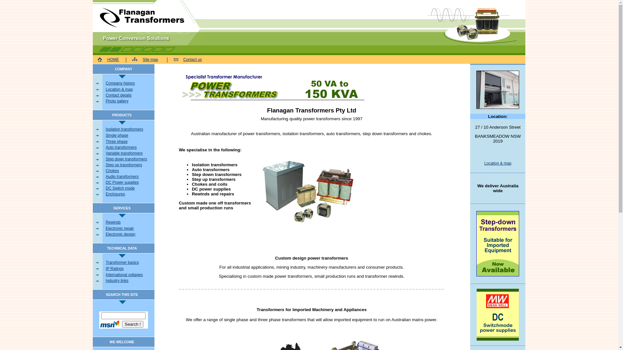 This screenshot has height=350, width=623. I want to click on Chokes, so click(129, 171).